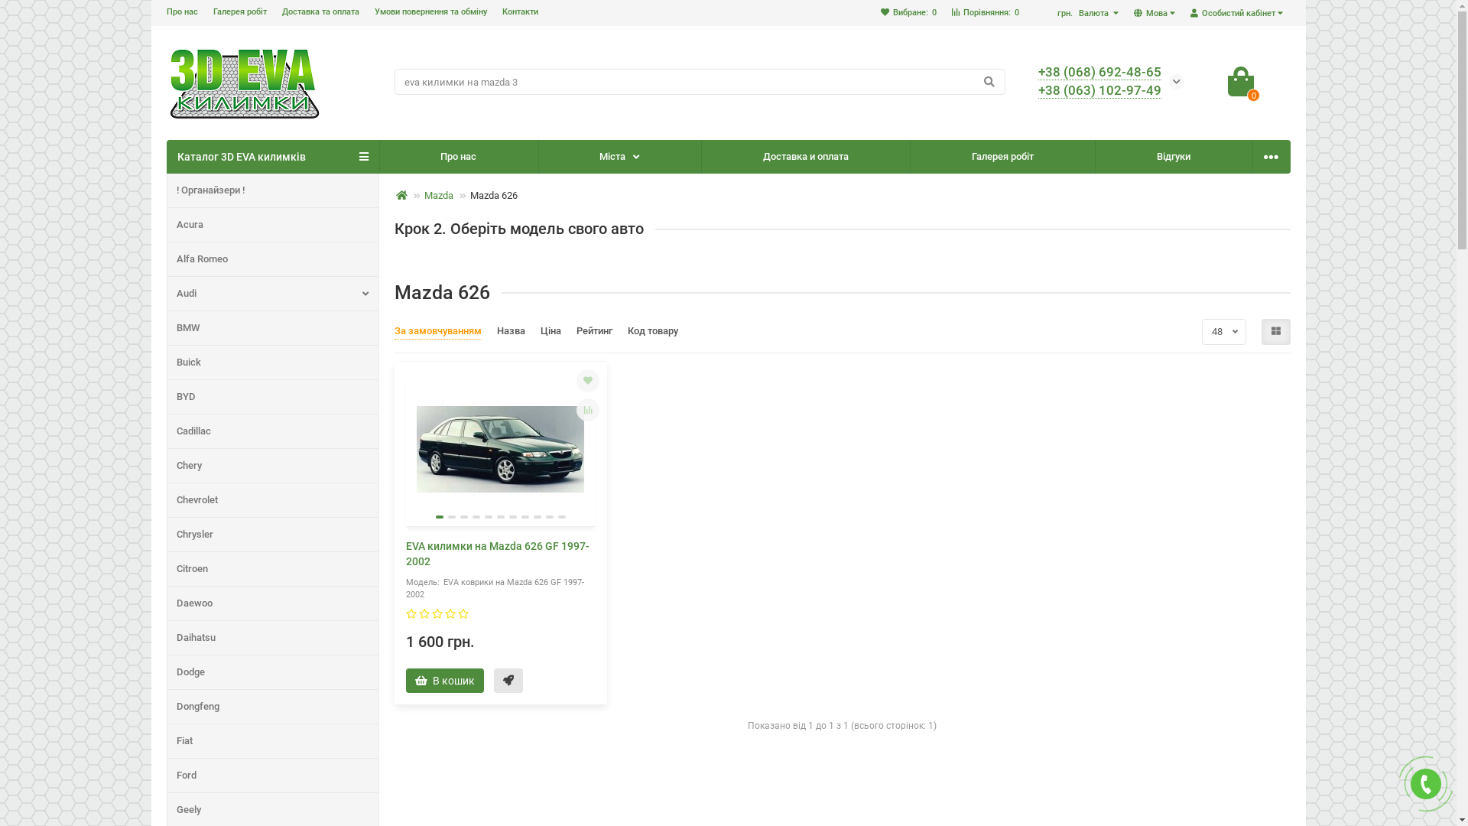  What do you see at coordinates (272, 707) in the screenshot?
I see `Dongfeng` at bounding box center [272, 707].